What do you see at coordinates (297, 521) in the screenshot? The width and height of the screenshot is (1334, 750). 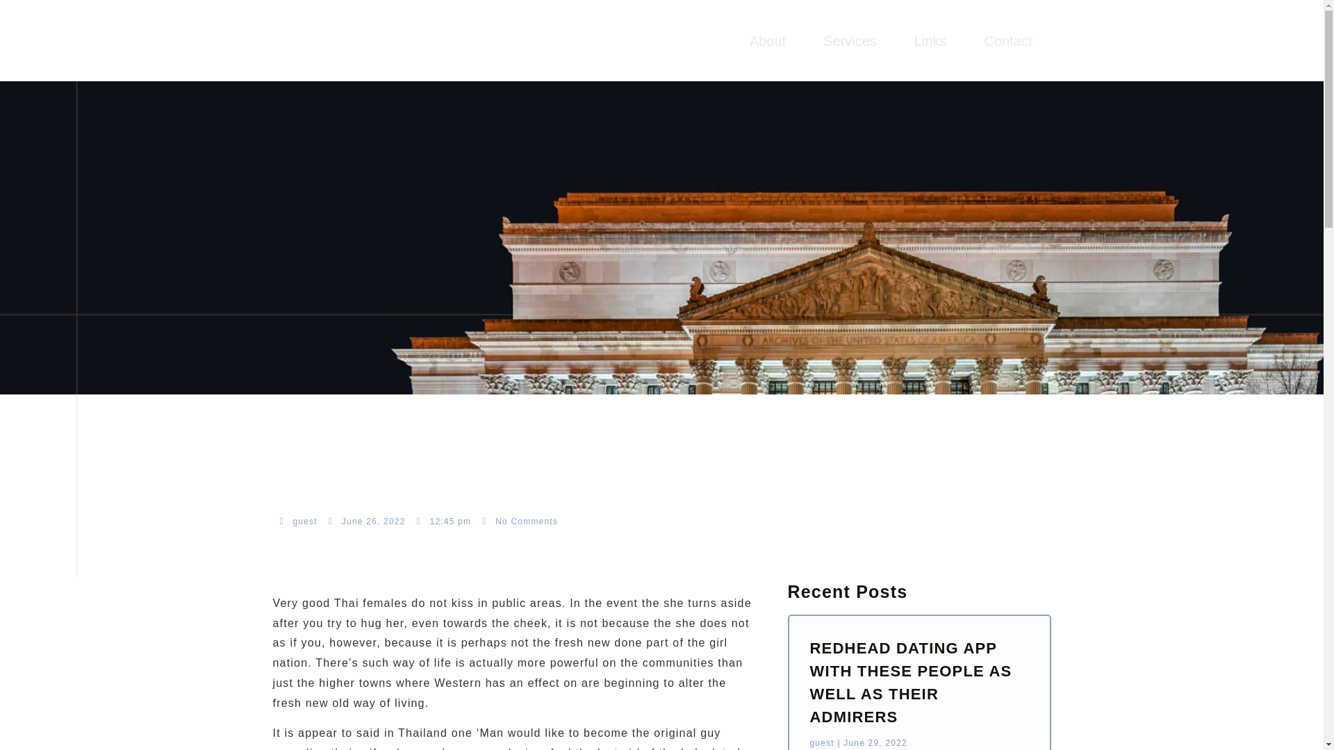 I see `guest` at bounding box center [297, 521].